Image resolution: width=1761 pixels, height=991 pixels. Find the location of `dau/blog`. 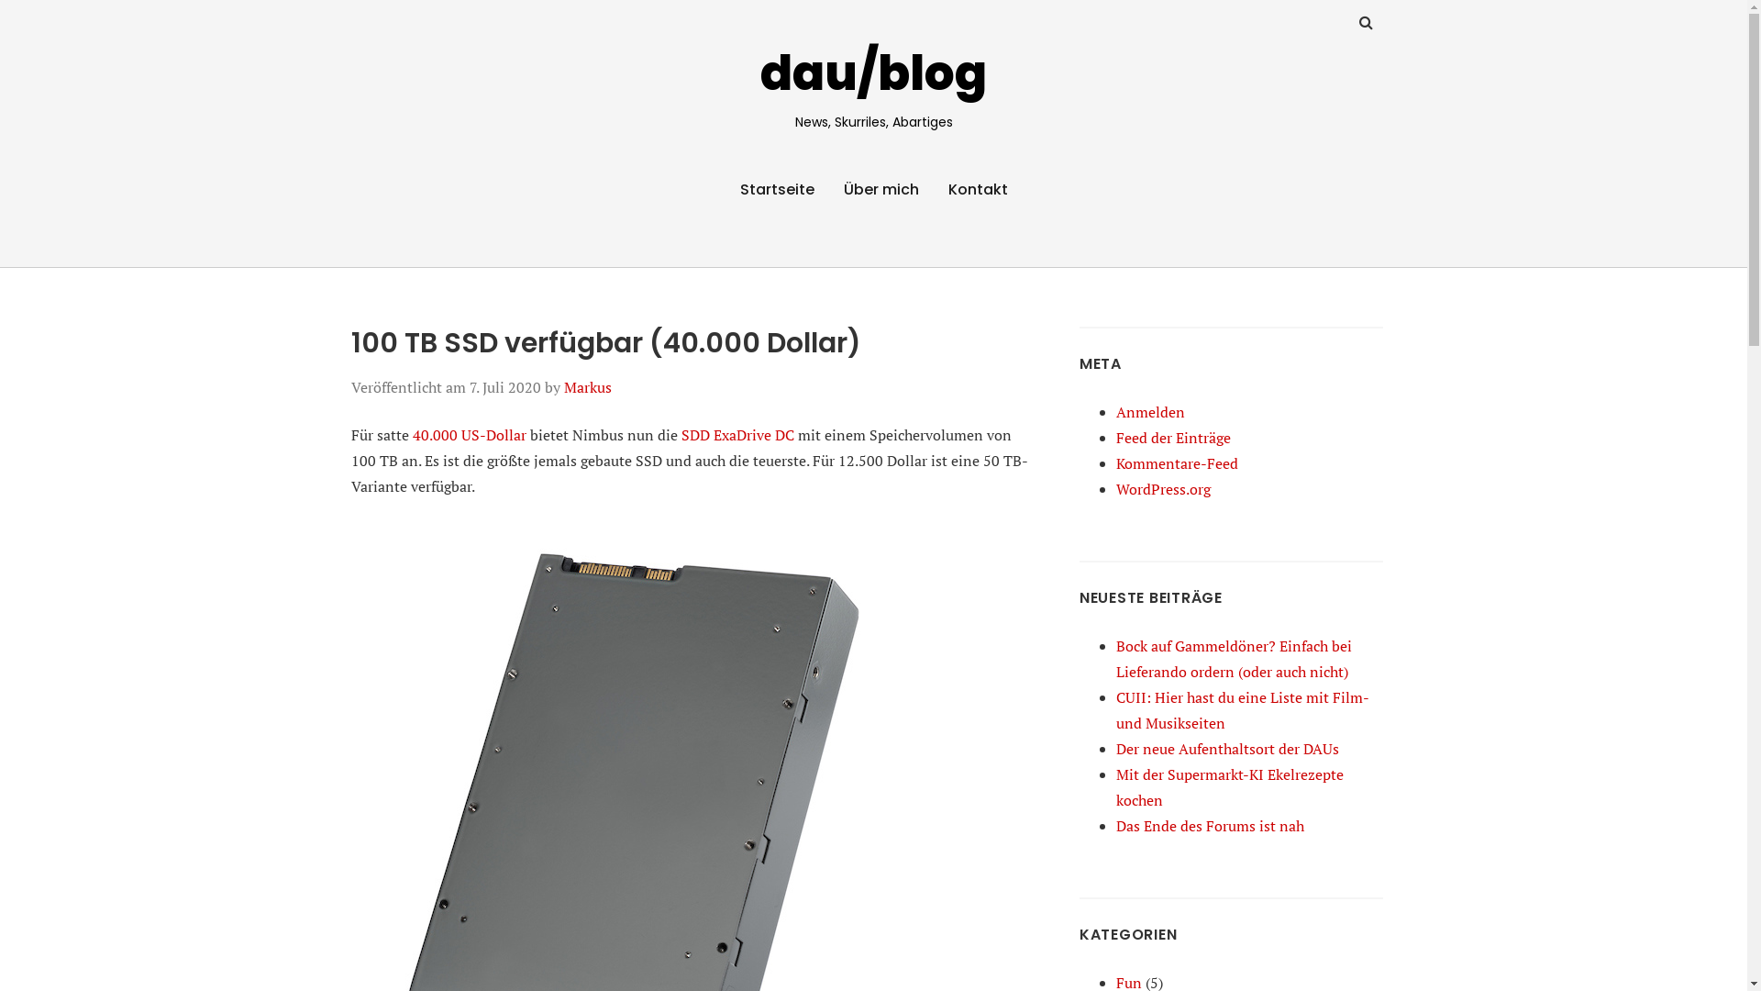

dau/blog is located at coordinates (873, 73).